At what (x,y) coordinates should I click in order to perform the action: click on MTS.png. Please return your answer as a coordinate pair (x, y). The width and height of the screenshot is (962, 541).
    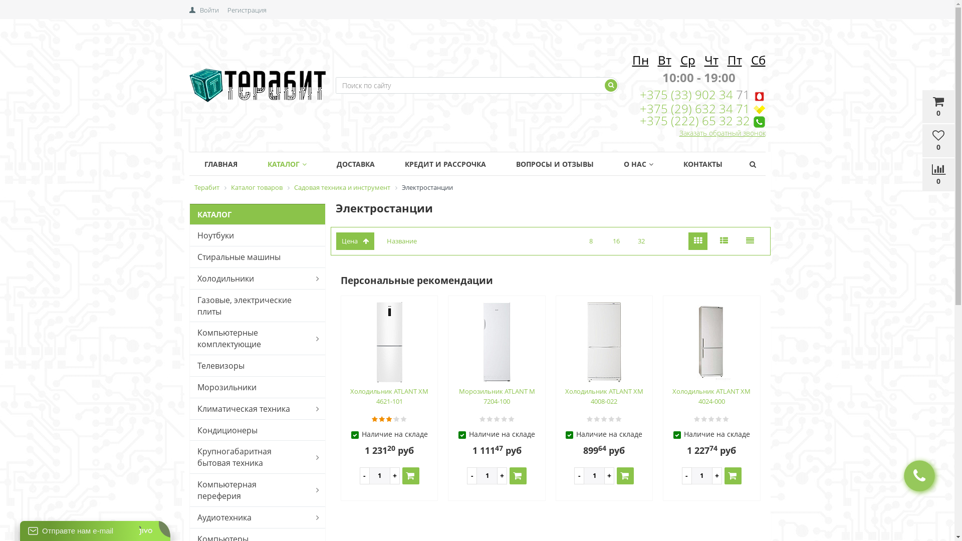
    Looking at the image, I should click on (759, 96).